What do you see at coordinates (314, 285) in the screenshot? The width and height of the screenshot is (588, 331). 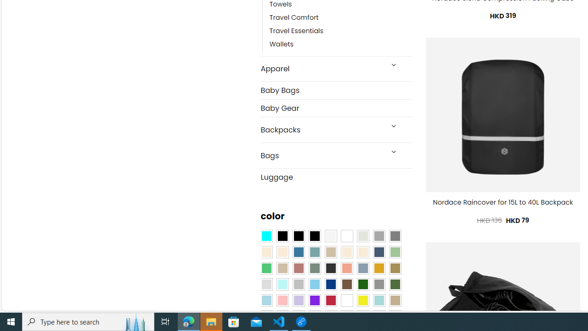 I see `Sky Blue` at bounding box center [314, 285].